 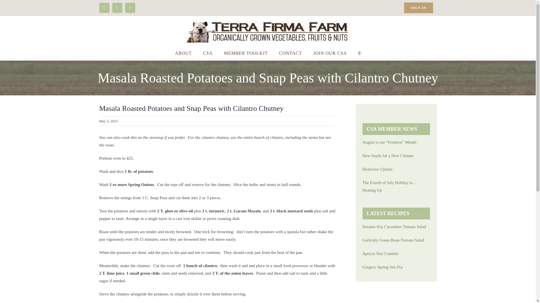 What do you see at coordinates (396, 254) in the screenshot?
I see `Apricot Nut Crumble` at bounding box center [396, 254].